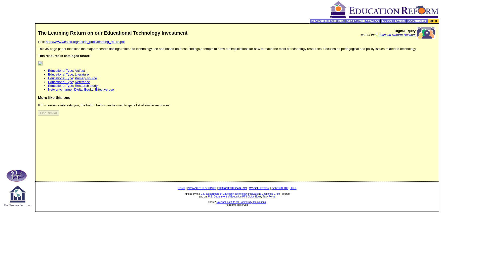 This screenshot has width=483, height=271. What do you see at coordinates (280, 188) in the screenshot?
I see `CONTRIBUTE` at bounding box center [280, 188].